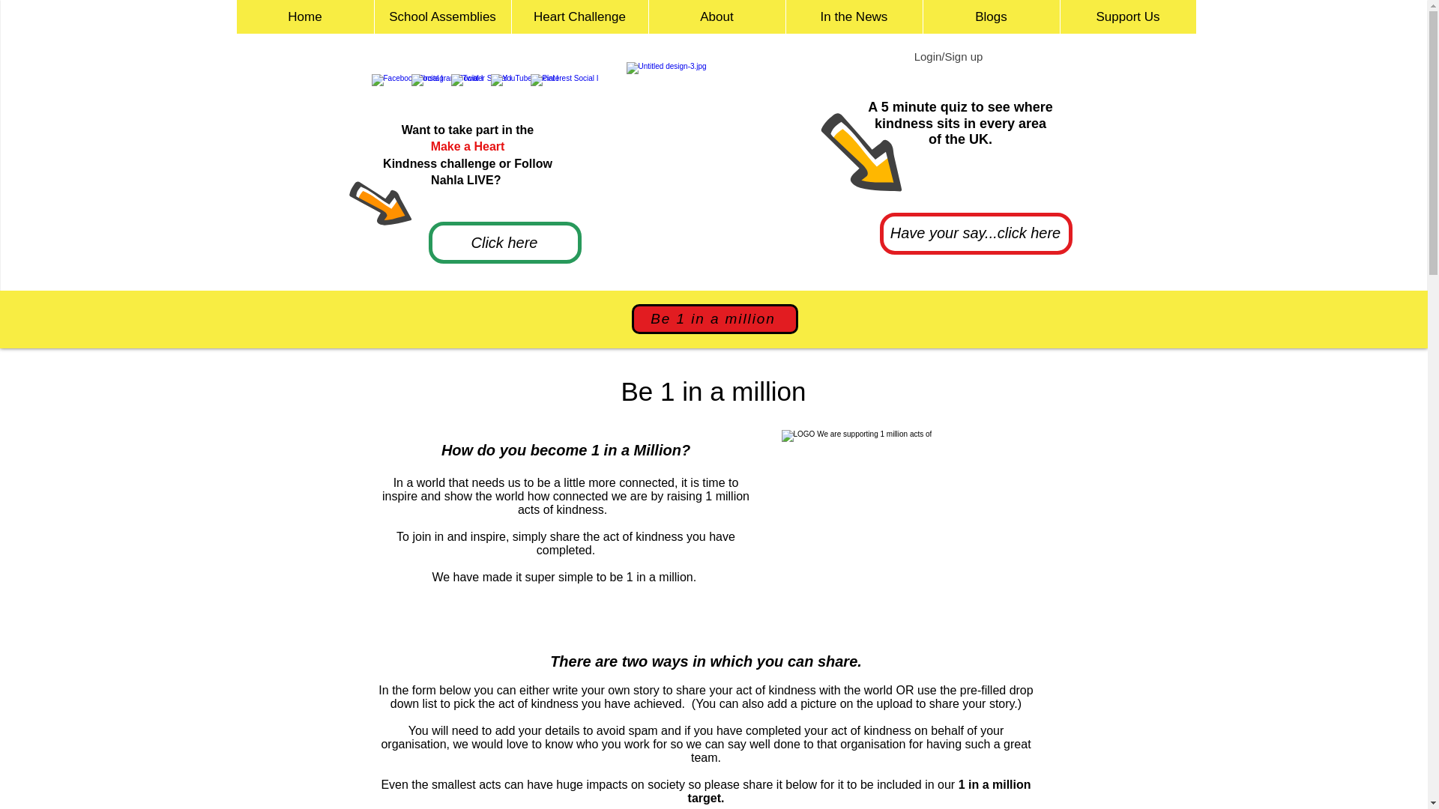  I want to click on Have your say...click here, so click(976, 232).